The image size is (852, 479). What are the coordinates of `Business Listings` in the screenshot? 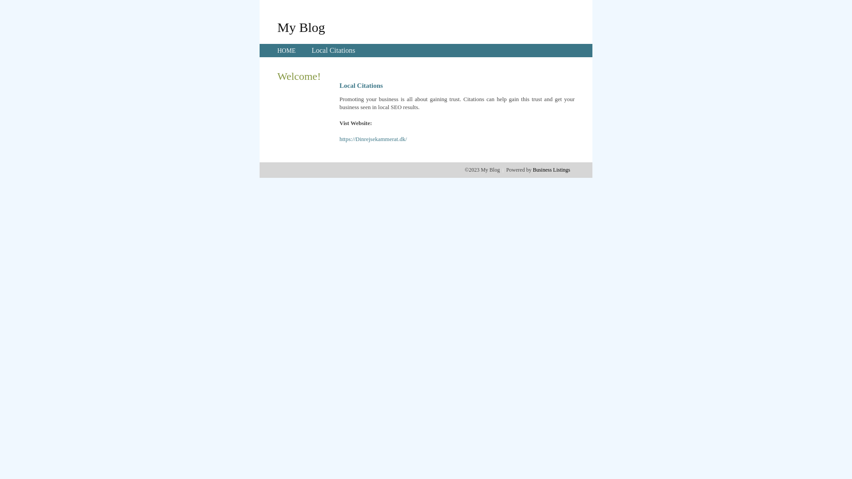 It's located at (552, 170).